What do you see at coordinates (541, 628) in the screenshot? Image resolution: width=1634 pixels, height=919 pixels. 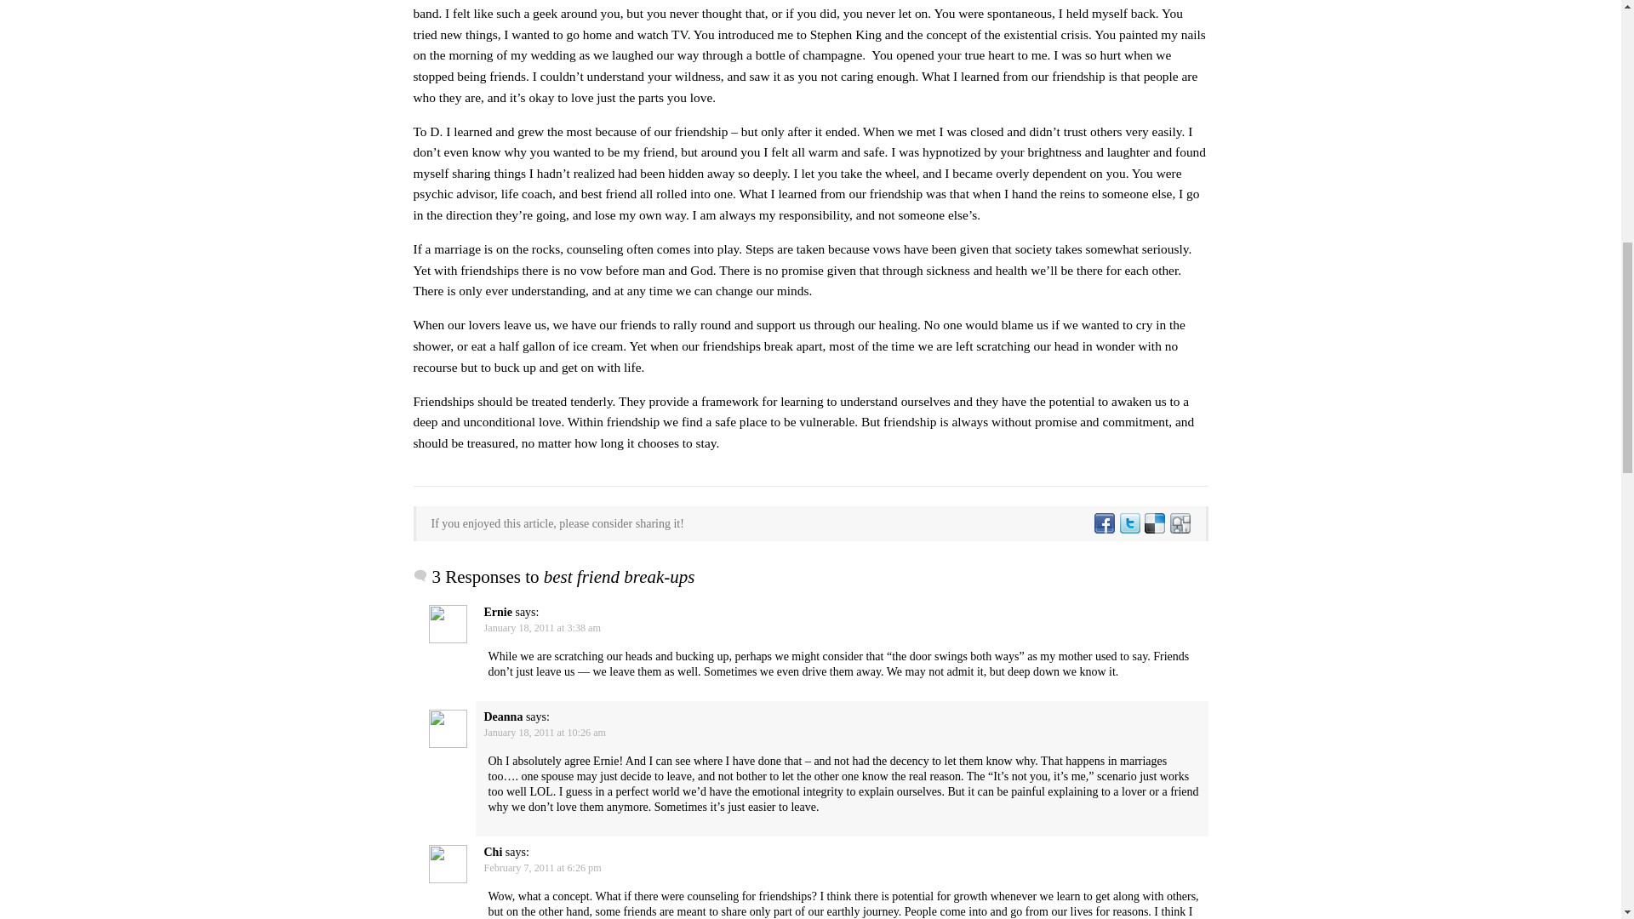 I see `January 18, 2011 at 3:38 am` at bounding box center [541, 628].